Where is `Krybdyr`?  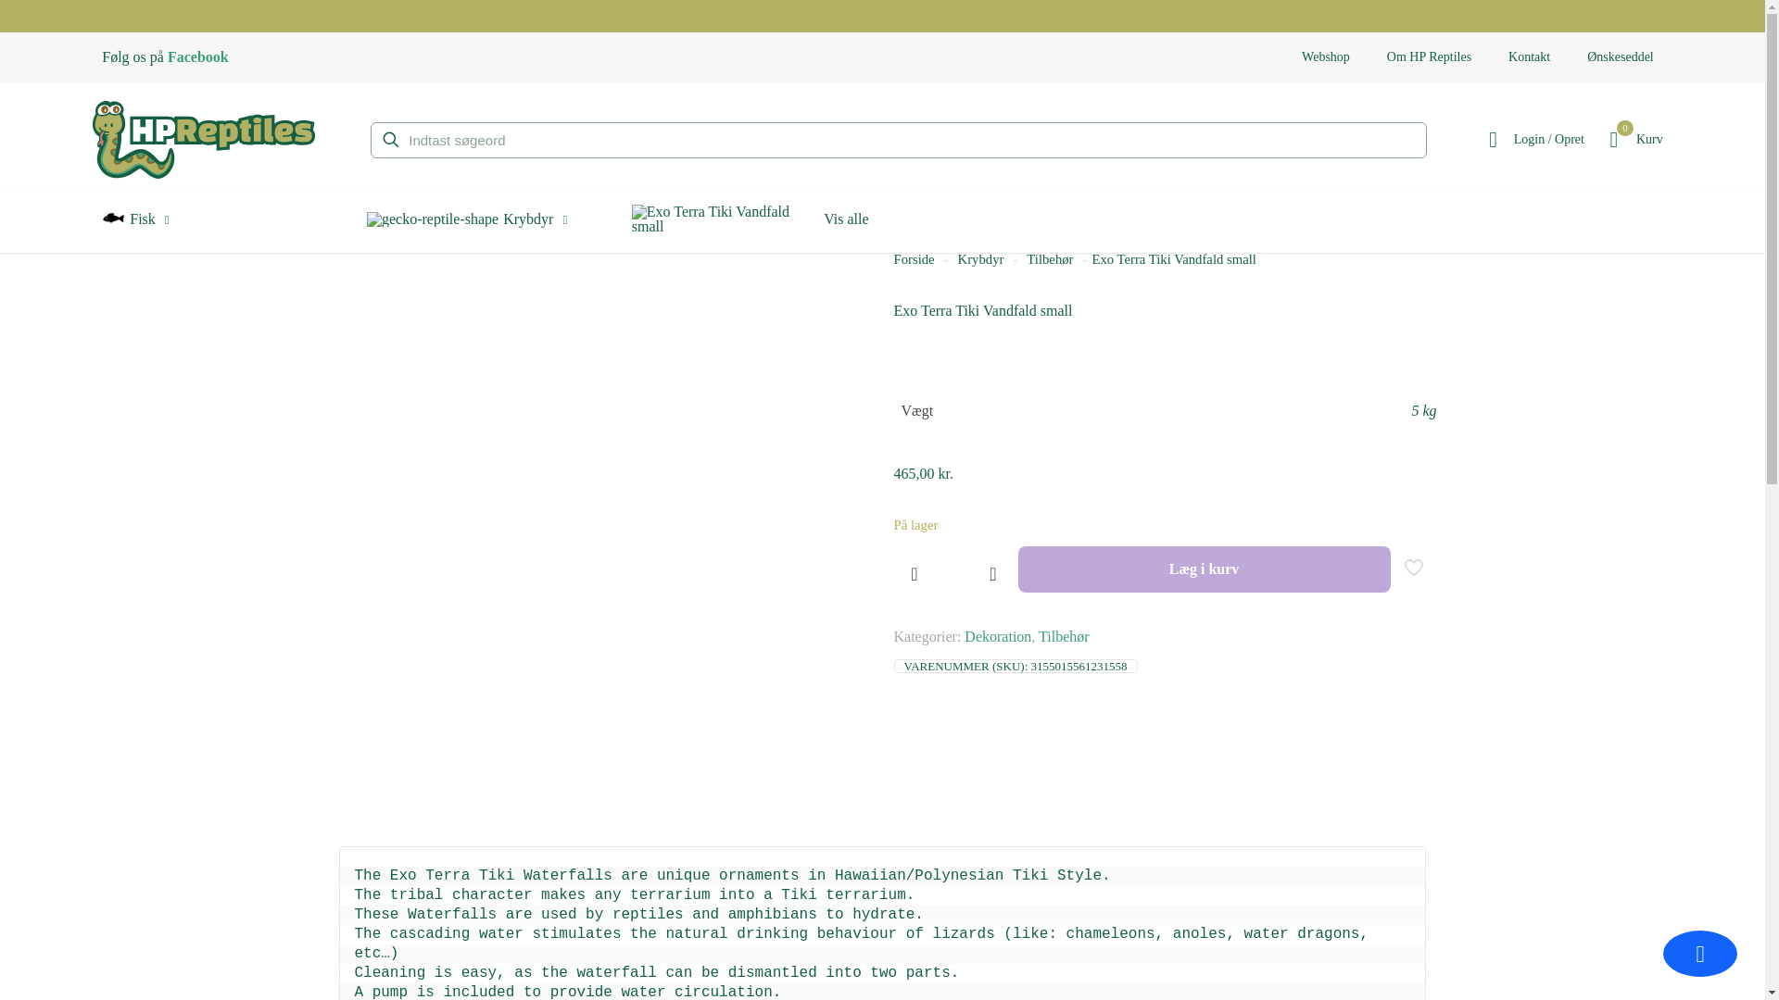
Krybdyr is located at coordinates (467, 224).